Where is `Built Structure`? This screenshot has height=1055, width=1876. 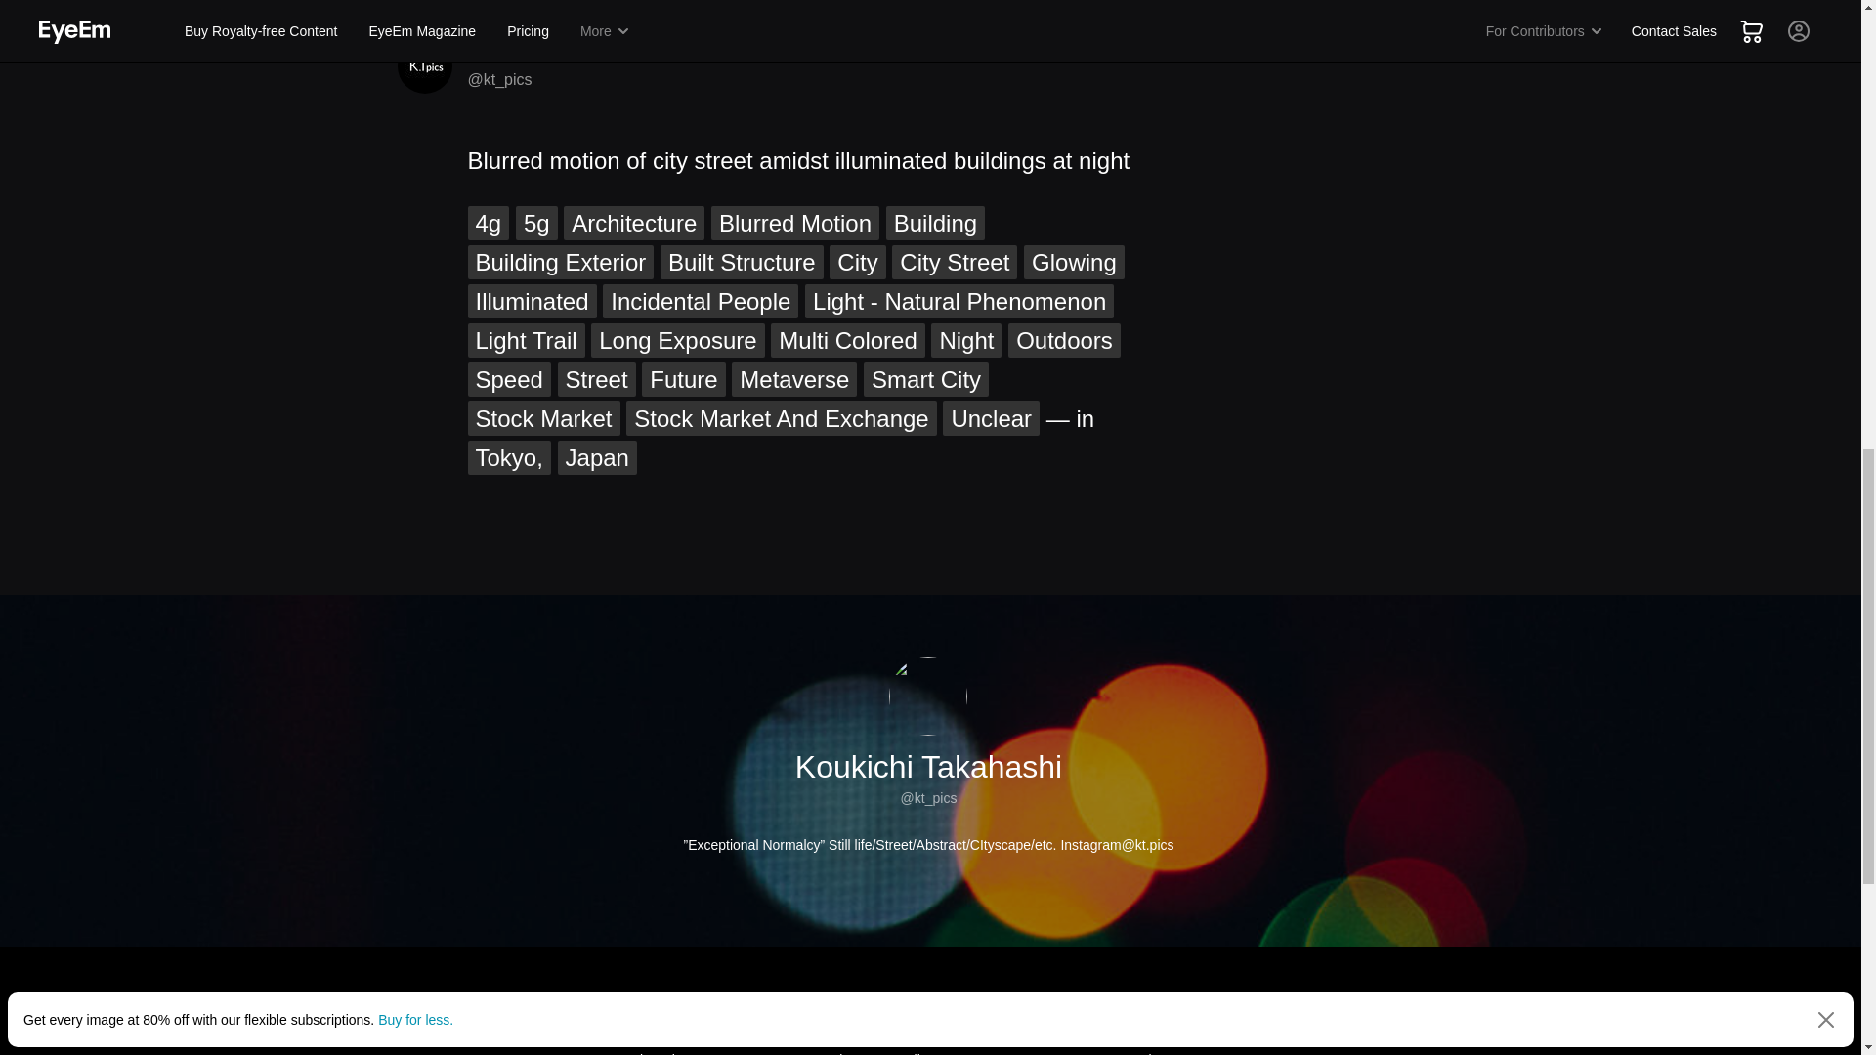
Built Structure is located at coordinates (741, 262).